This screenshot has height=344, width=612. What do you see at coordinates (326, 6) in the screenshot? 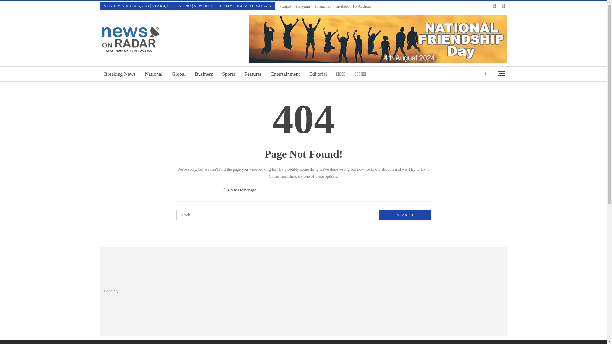
I see `Features` at bounding box center [326, 6].